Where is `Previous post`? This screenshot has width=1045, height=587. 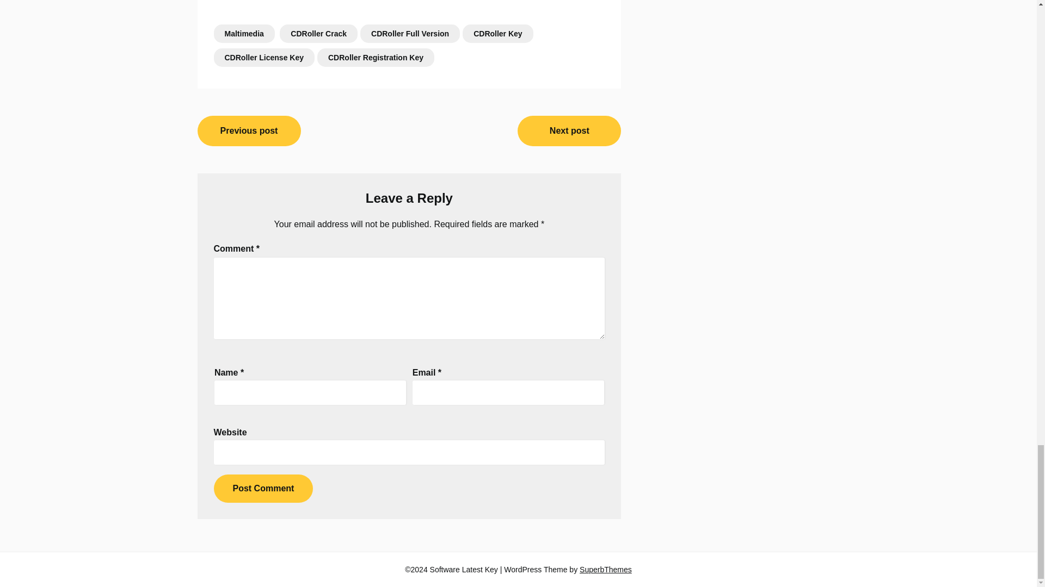
Previous post is located at coordinates (249, 130).